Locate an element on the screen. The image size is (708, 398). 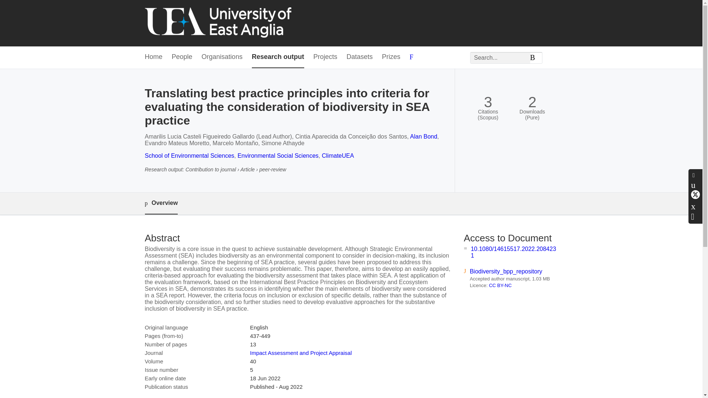
Impact Assessment and Project Appraisal is located at coordinates (301, 353).